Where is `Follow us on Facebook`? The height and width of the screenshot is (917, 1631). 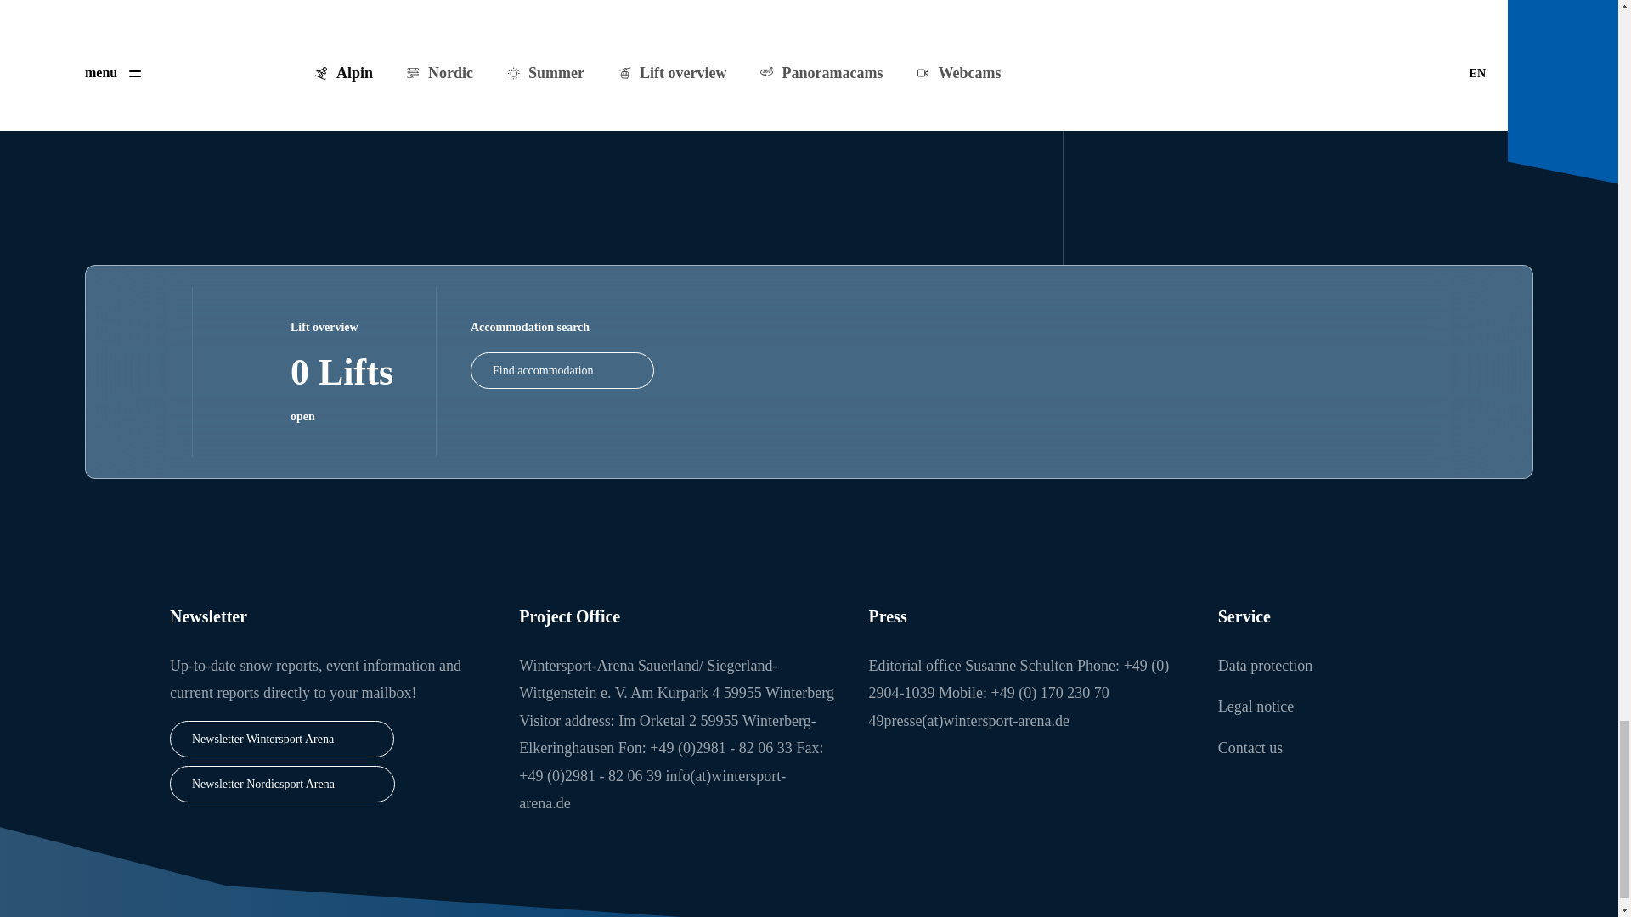 Follow us on Facebook is located at coordinates (1162, 5).